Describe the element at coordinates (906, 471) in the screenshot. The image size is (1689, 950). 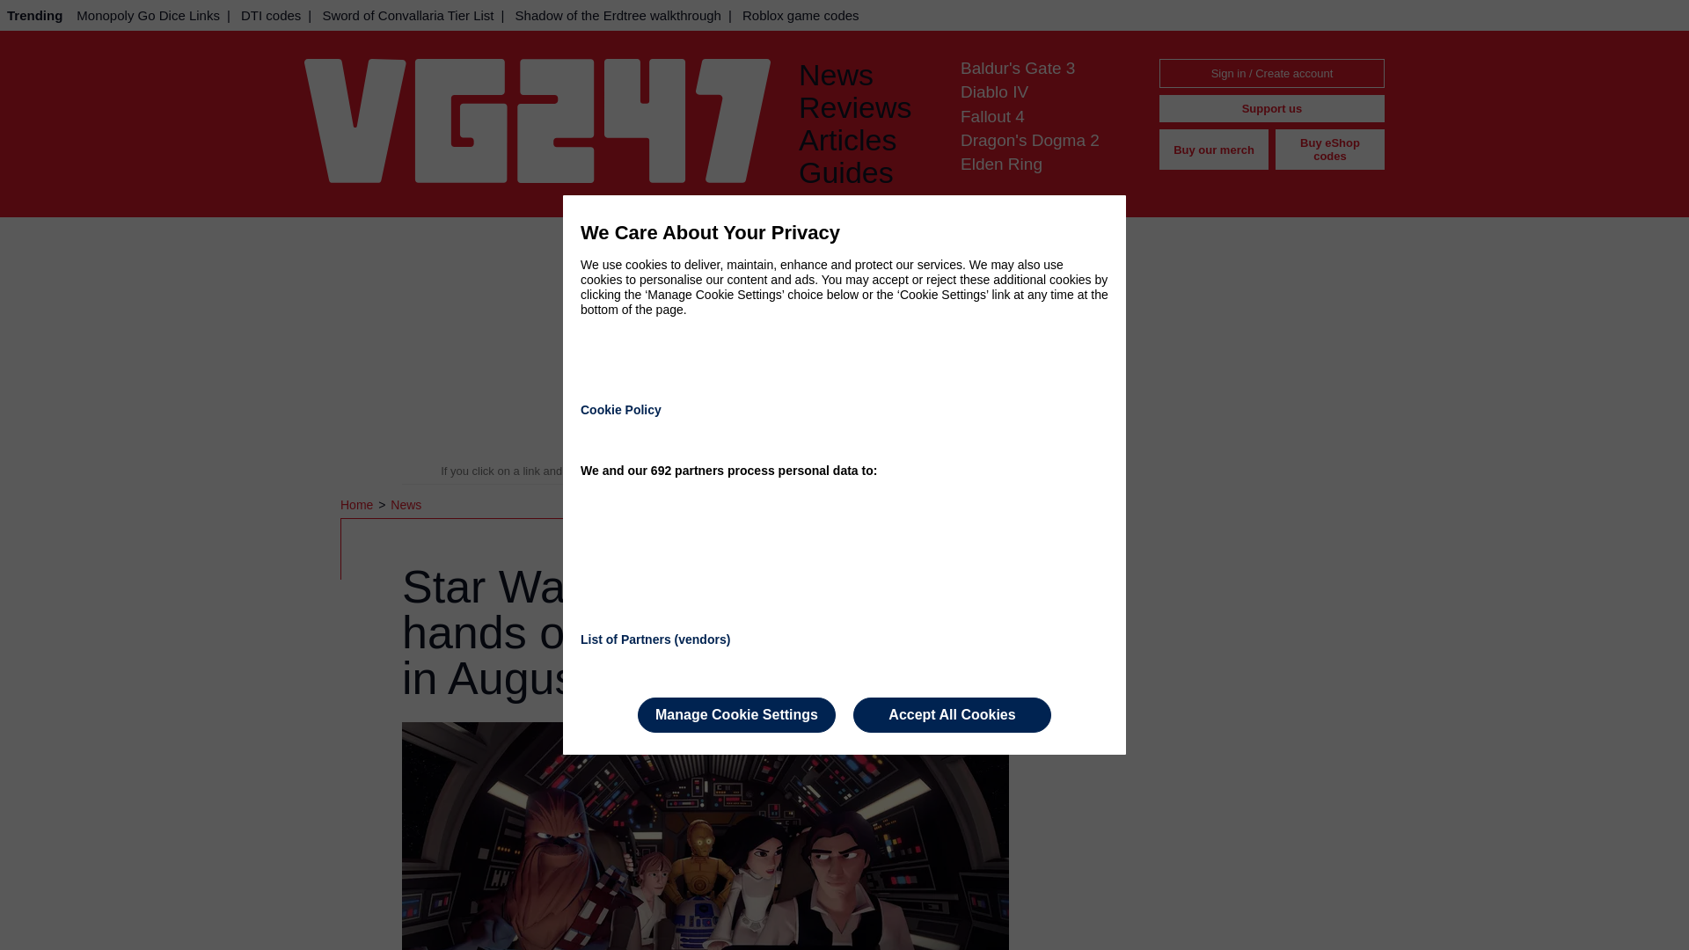
I see `Read our editorial policy` at that location.